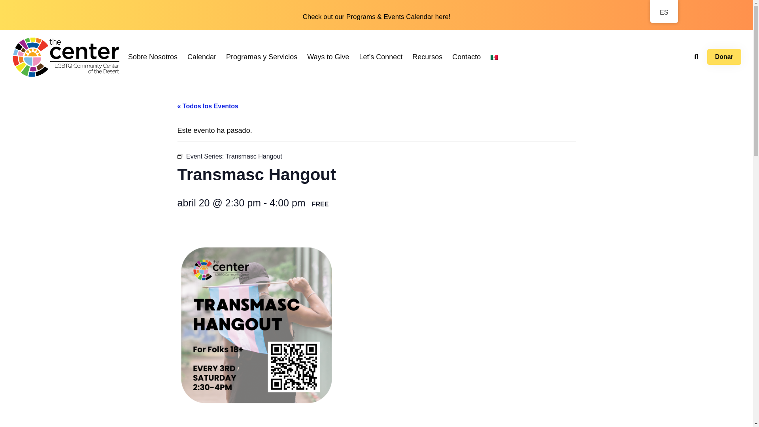  I want to click on Calendar, so click(202, 57).